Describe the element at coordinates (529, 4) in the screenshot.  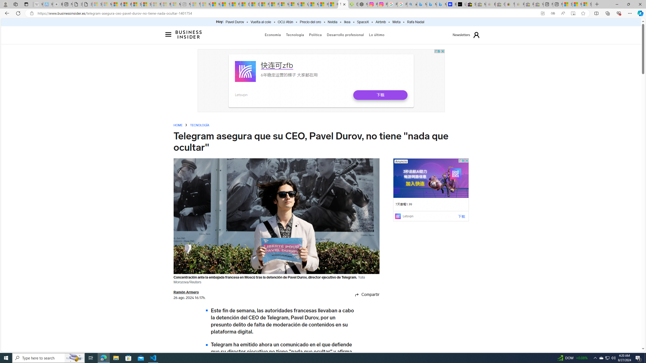
I see `Press Room - eBay Inc. - Sleeping` at that location.